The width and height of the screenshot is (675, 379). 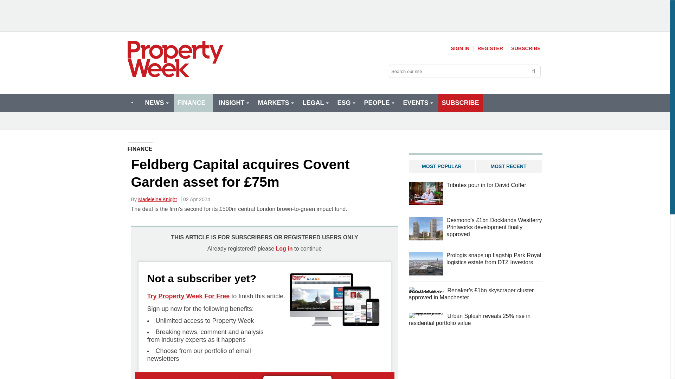 I want to click on Posts by Madeleine Knight, so click(x=157, y=199).